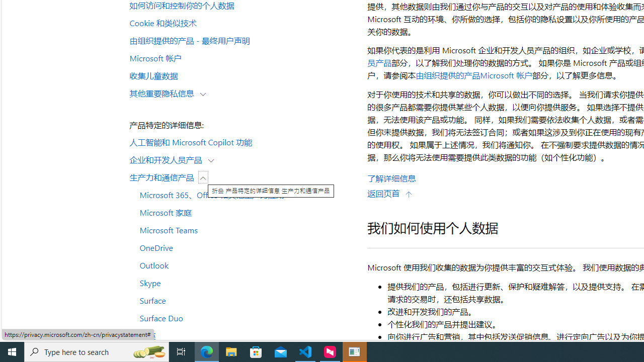 The width and height of the screenshot is (644, 362). Describe the element at coordinates (244, 318) in the screenshot. I see `Surface Duo` at that location.